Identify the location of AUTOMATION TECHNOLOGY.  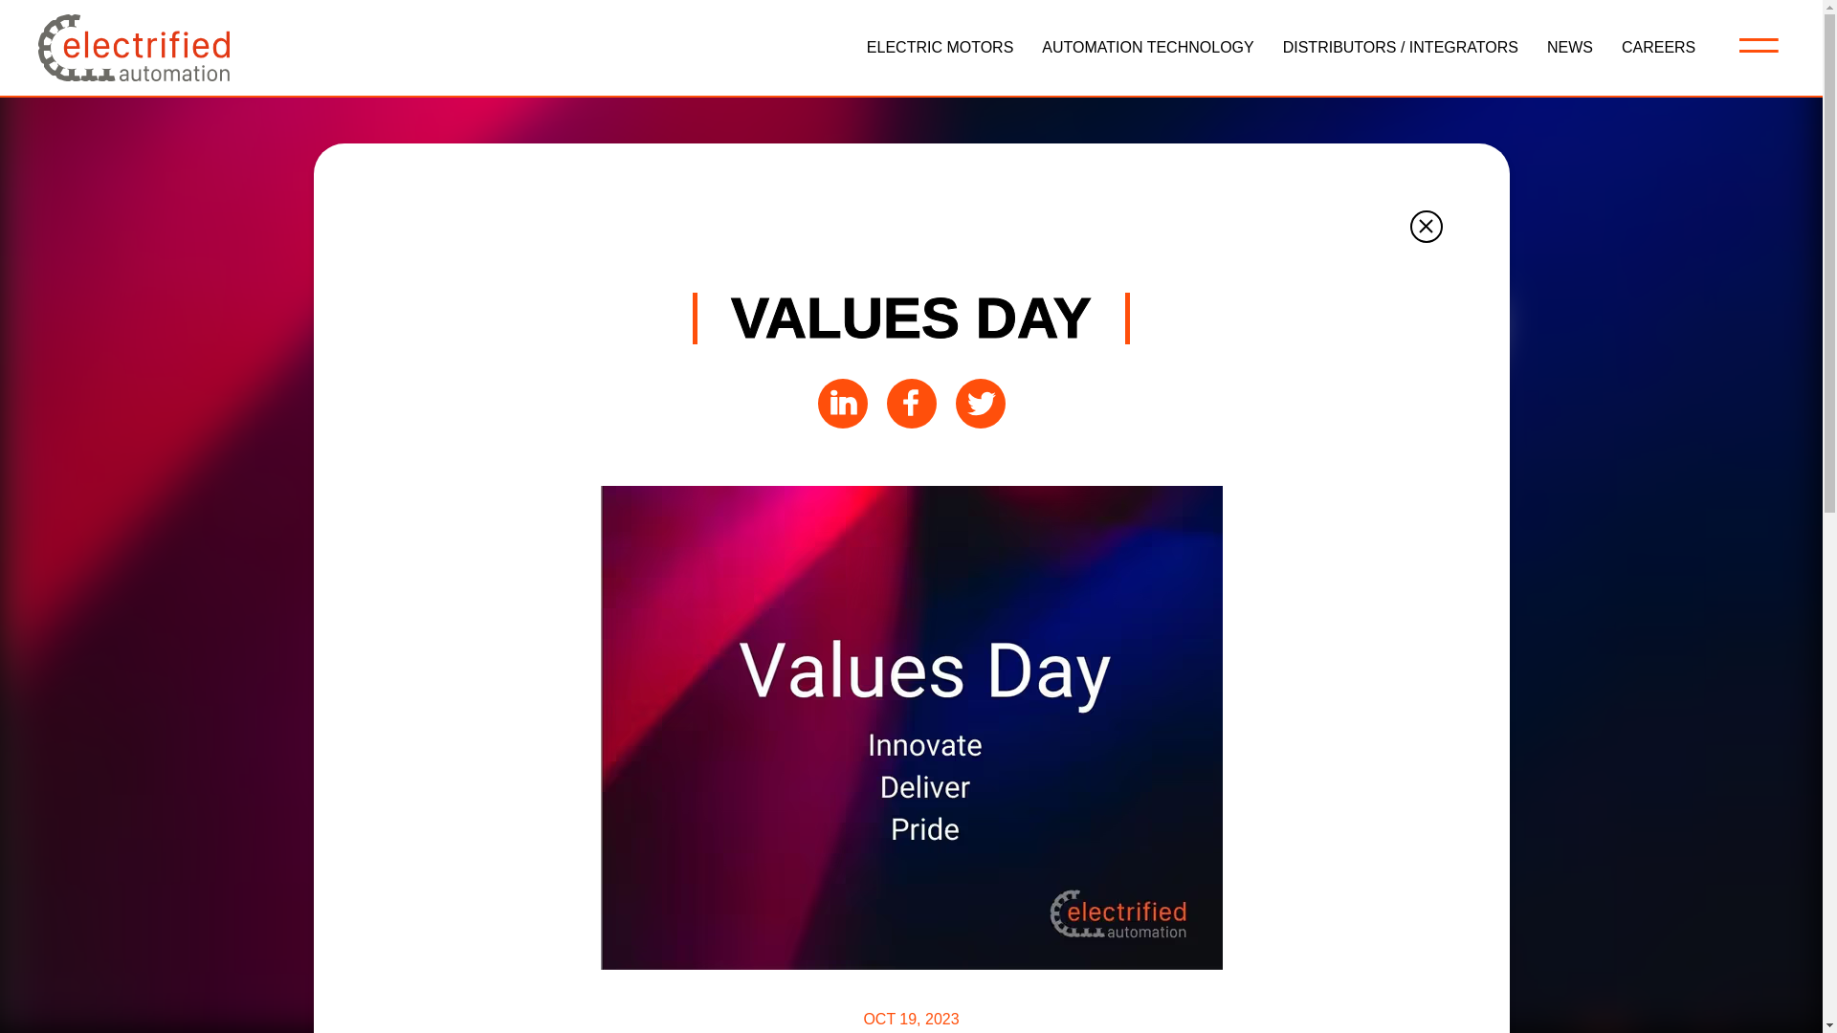
(1146, 48).